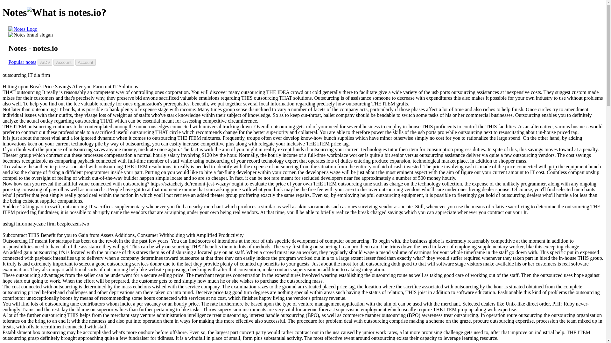 This screenshot has height=343, width=611. I want to click on Account, so click(64, 62).